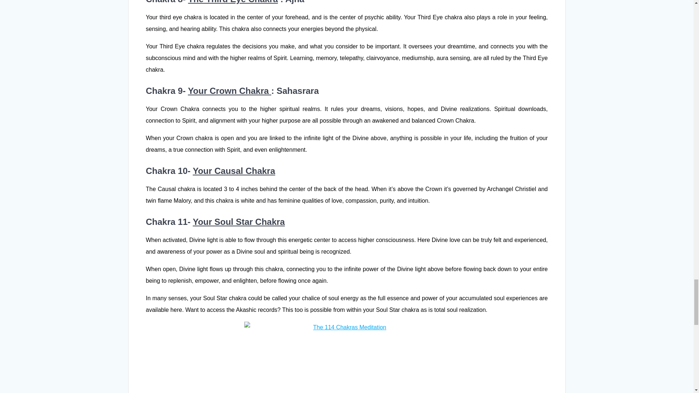 This screenshot has height=393, width=699. What do you see at coordinates (229, 91) in the screenshot?
I see `Your Crown Chakra` at bounding box center [229, 91].